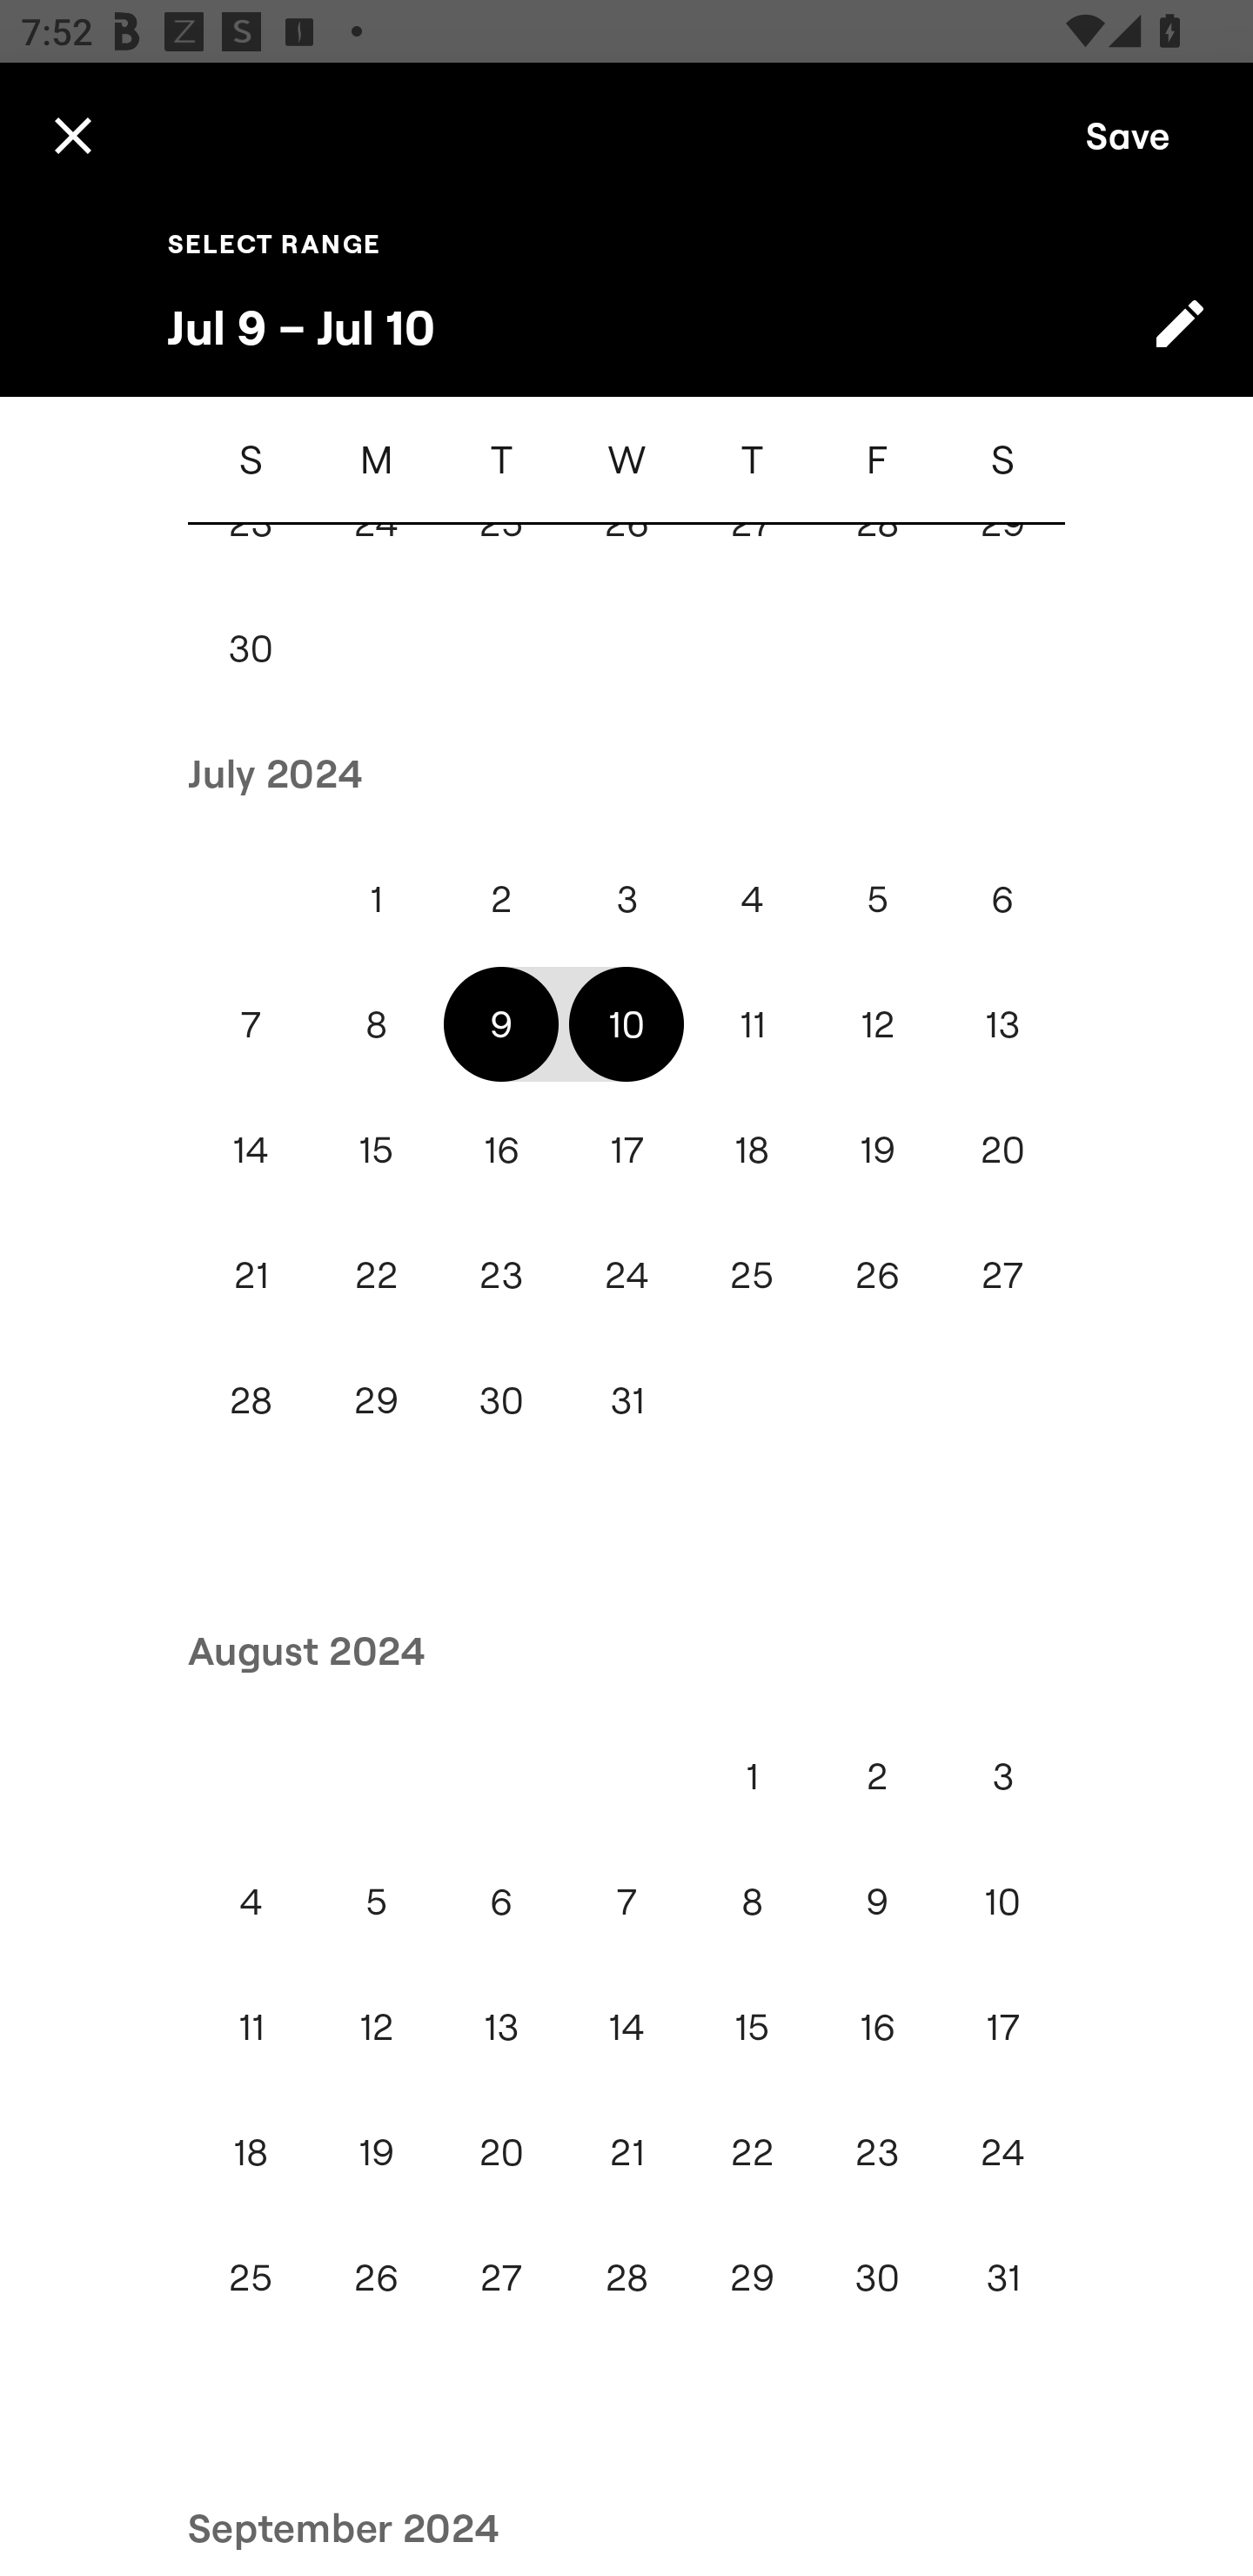 Image resolution: width=1253 pixels, height=2576 pixels. I want to click on 2 Fri, Aug 2, so click(877, 1775).